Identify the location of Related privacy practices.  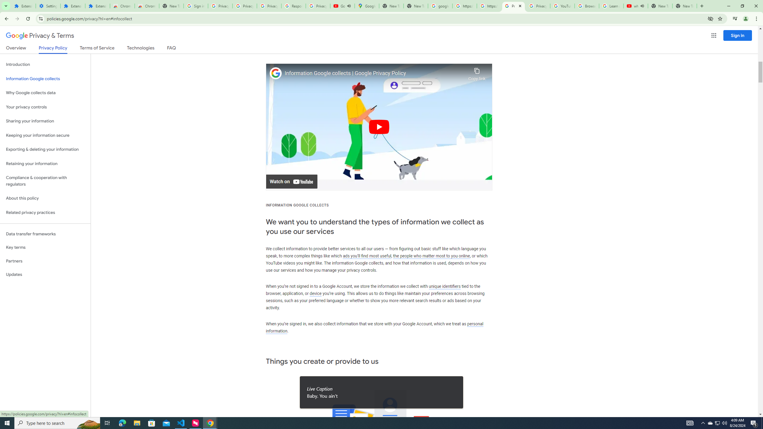
(45, 212).